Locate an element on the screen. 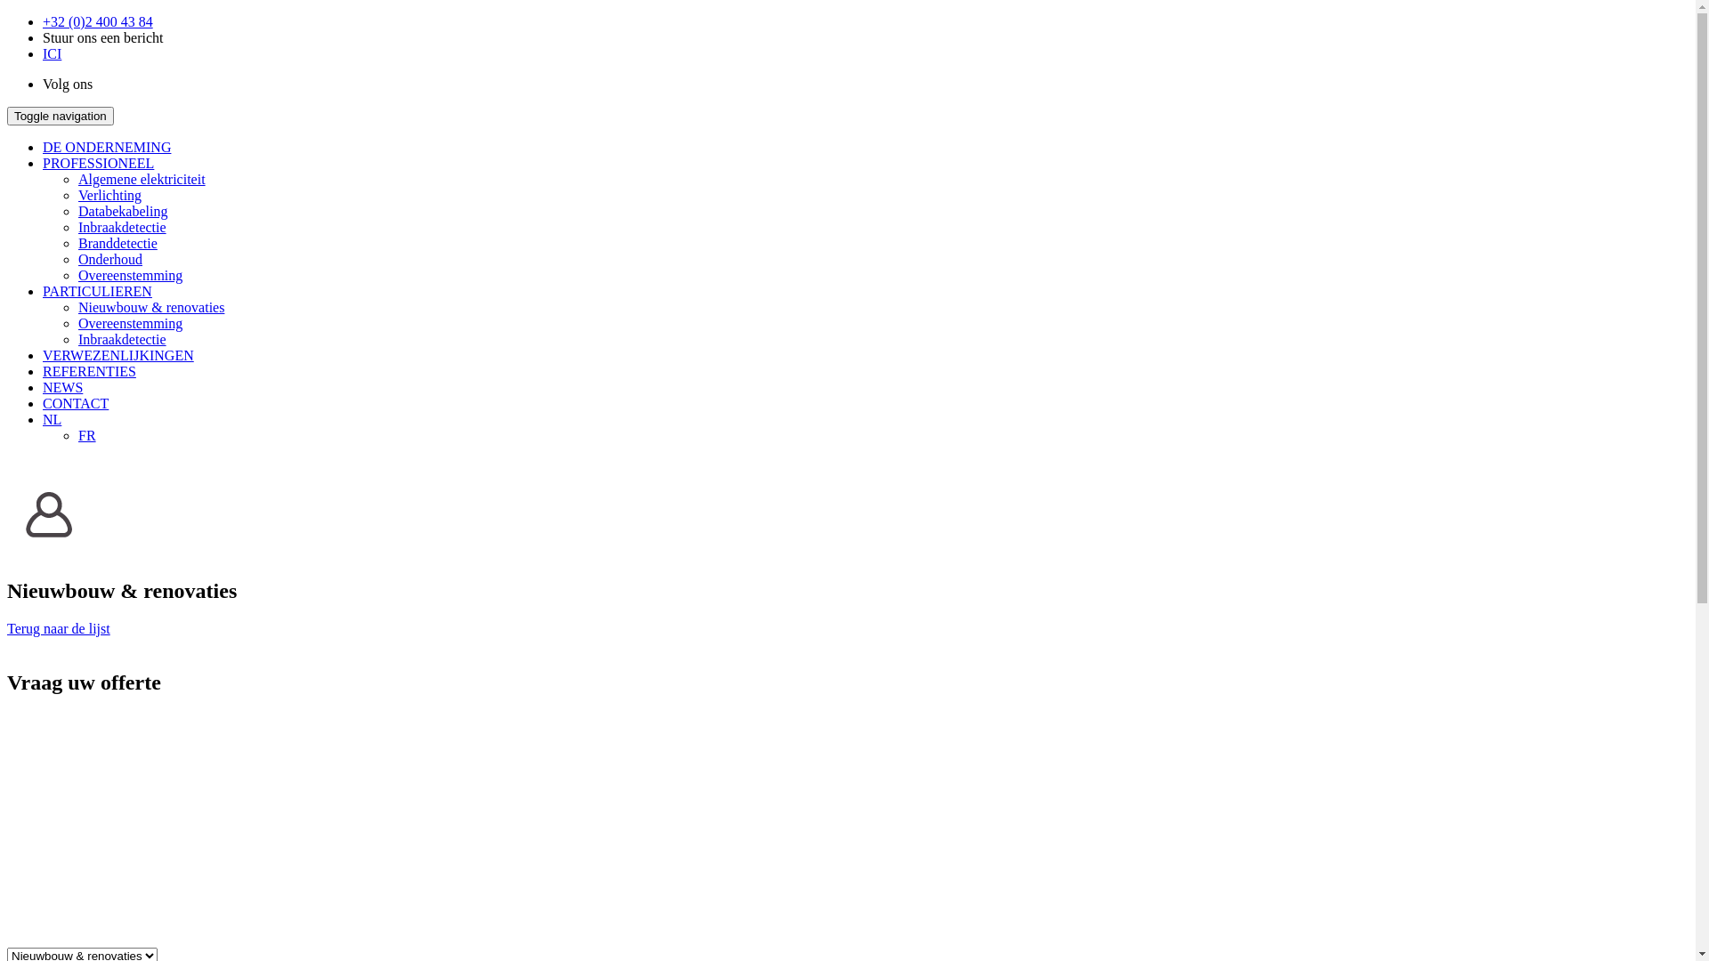 The width and height of the screenshot is (1709, 961). PARTICULIEREN is located at coordinates (98, 292).